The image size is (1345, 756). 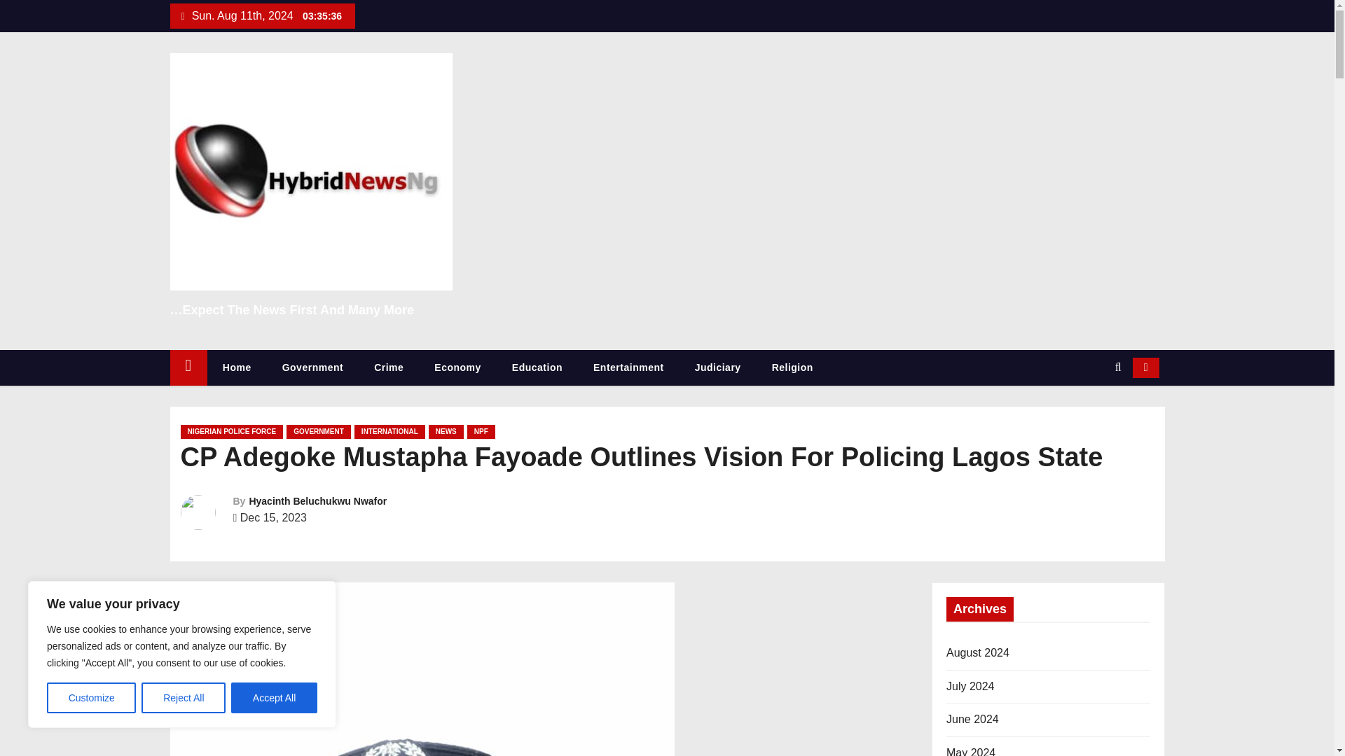 What do you see at coordinates (457, 367) in the screenshot?
I see `Economy` at bounding box center [457, 367].